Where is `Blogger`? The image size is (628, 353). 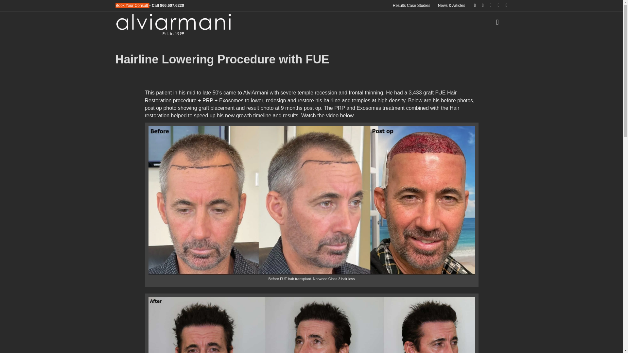
Blogger is located at coordinates (503, 5).